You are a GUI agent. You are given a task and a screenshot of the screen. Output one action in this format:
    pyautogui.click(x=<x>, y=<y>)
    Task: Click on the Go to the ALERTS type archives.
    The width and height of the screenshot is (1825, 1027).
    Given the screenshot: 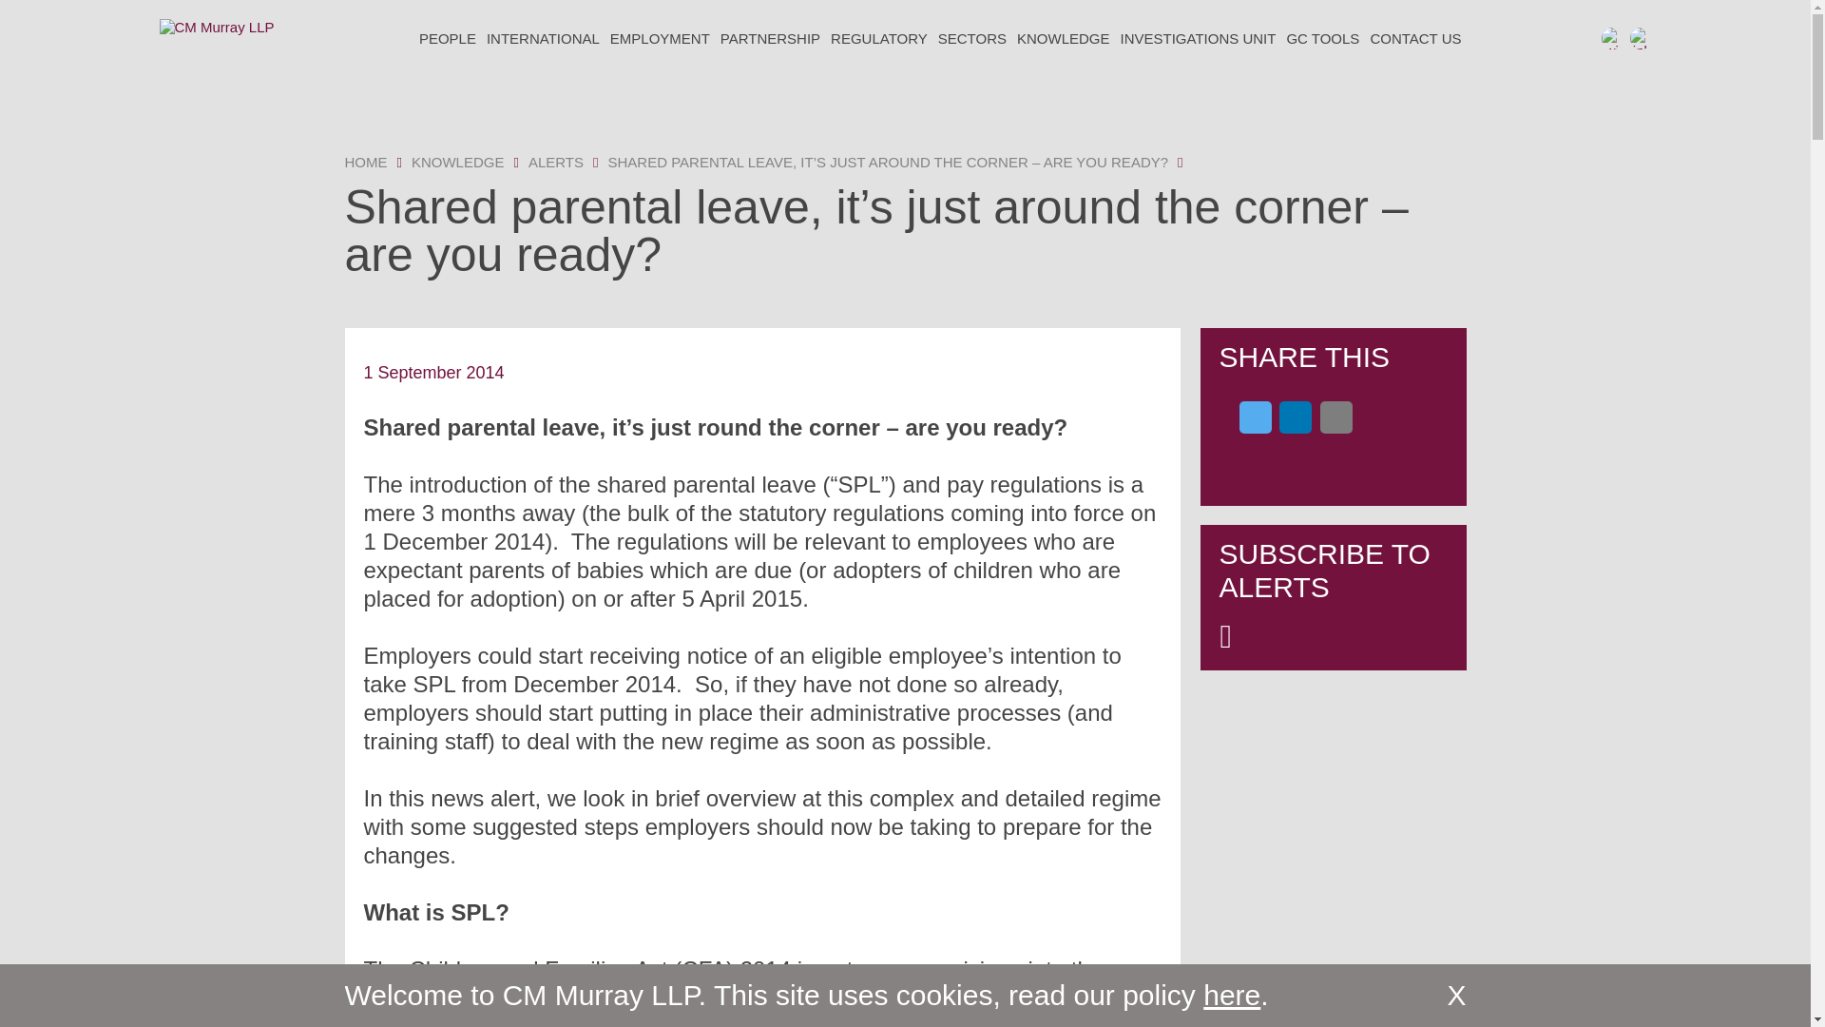 What is the action you would take?
    pyautogui.click(x=556, y=162)
    